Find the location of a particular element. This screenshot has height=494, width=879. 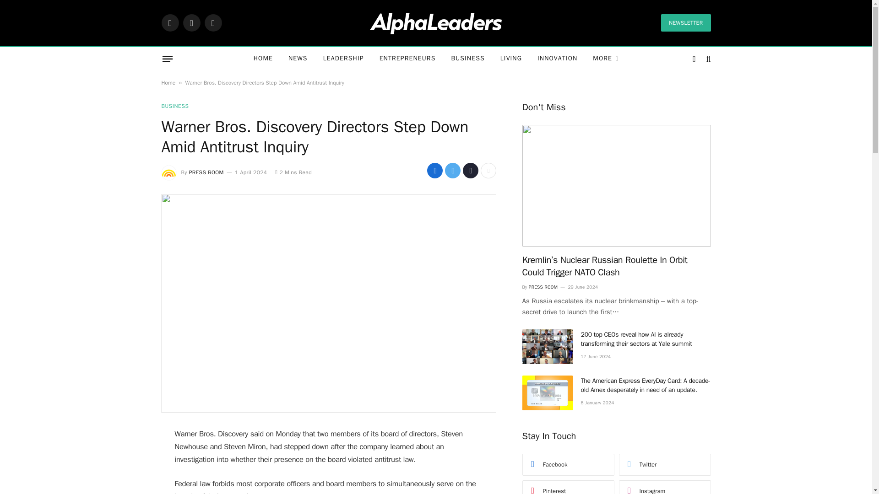

Share on Facebook is located at coordinates (435, 170).